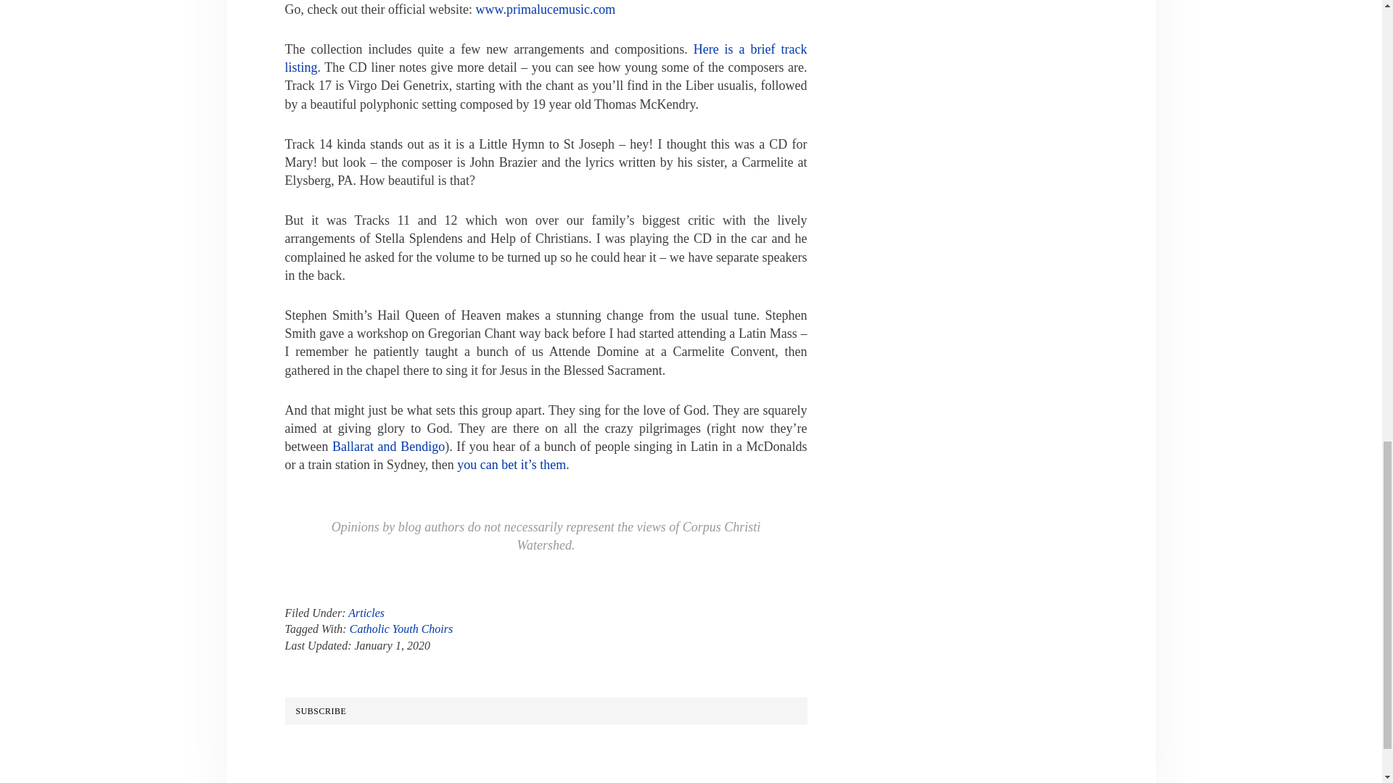  Describe the element at coordinates (546, 9) in the screenshot. I see `www.primalucemusic.com` at that location.